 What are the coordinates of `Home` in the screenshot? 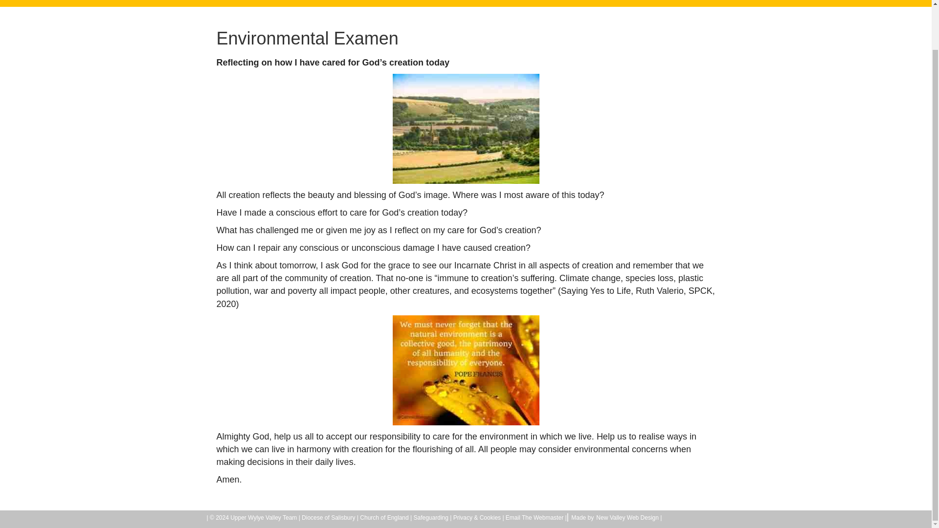 It's located at (322, 1).